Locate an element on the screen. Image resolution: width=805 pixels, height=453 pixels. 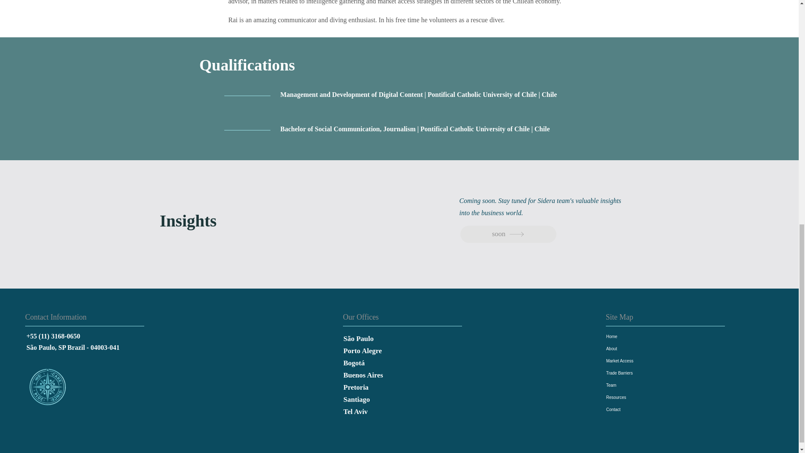
Pretoria is located at coordinates (389, 388).